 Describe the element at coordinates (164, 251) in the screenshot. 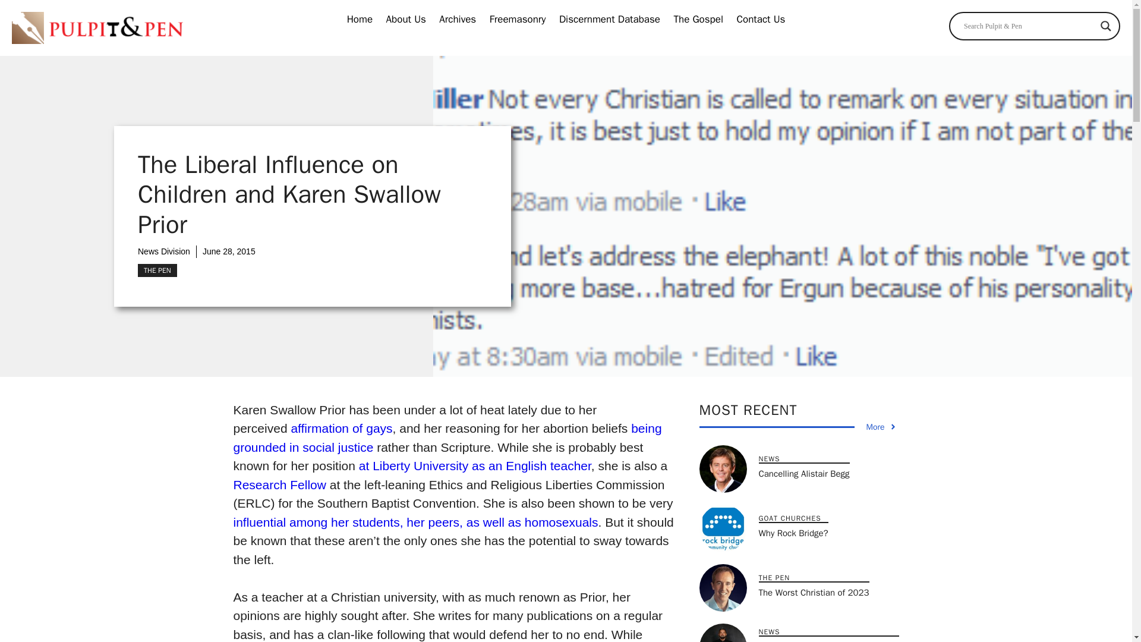

I see `News Division` at that location.